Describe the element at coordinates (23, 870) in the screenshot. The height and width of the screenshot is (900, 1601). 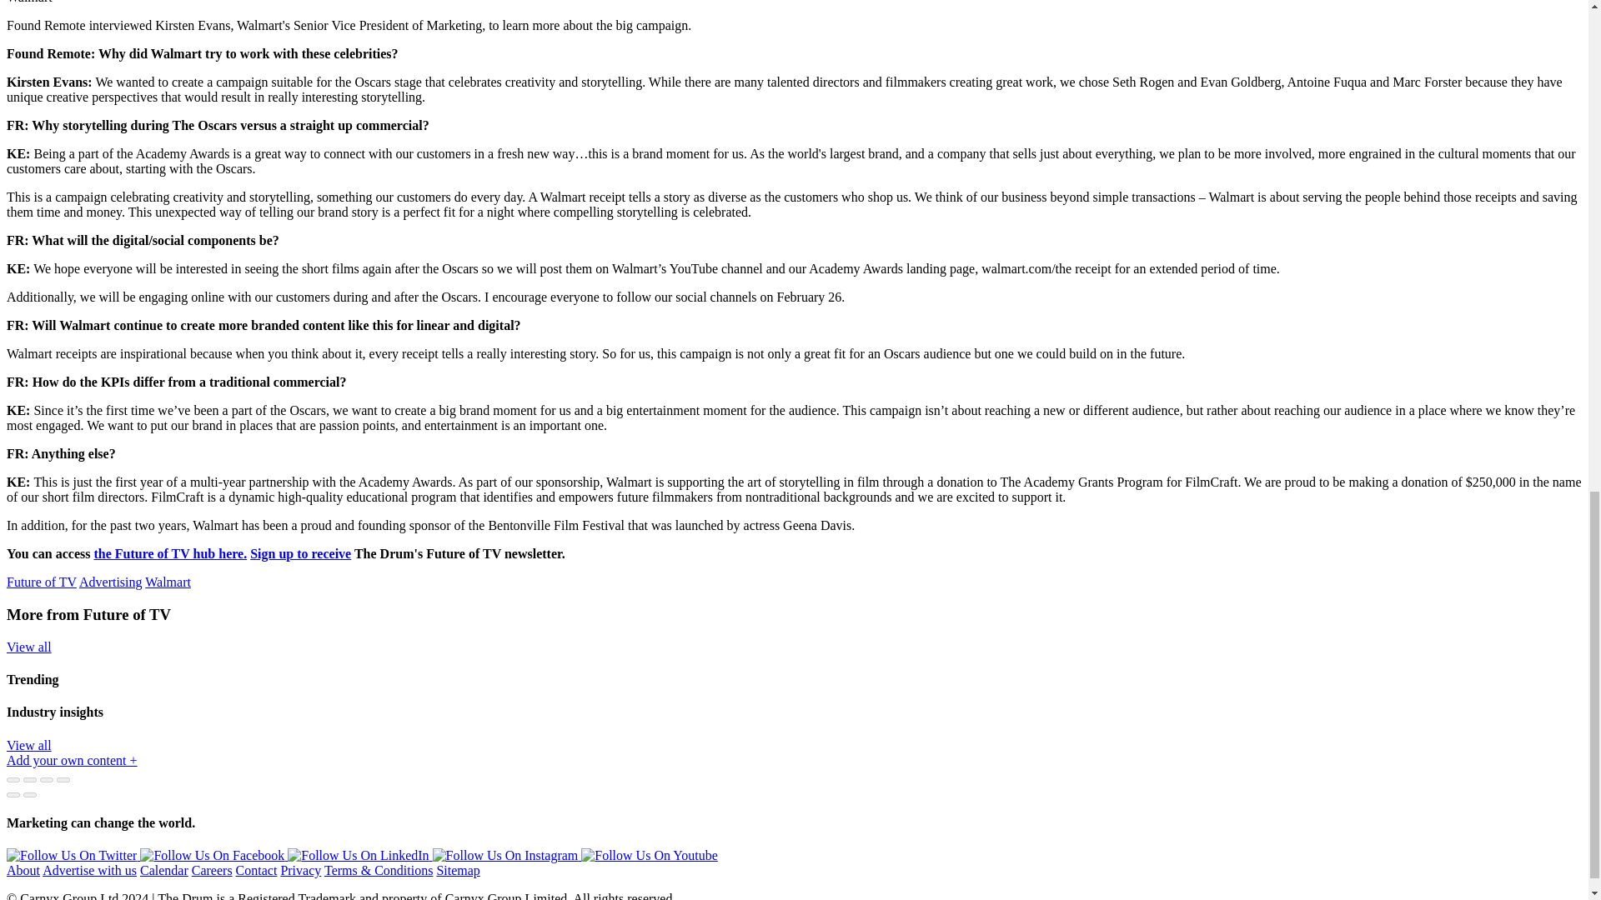
I see `About` at that location.